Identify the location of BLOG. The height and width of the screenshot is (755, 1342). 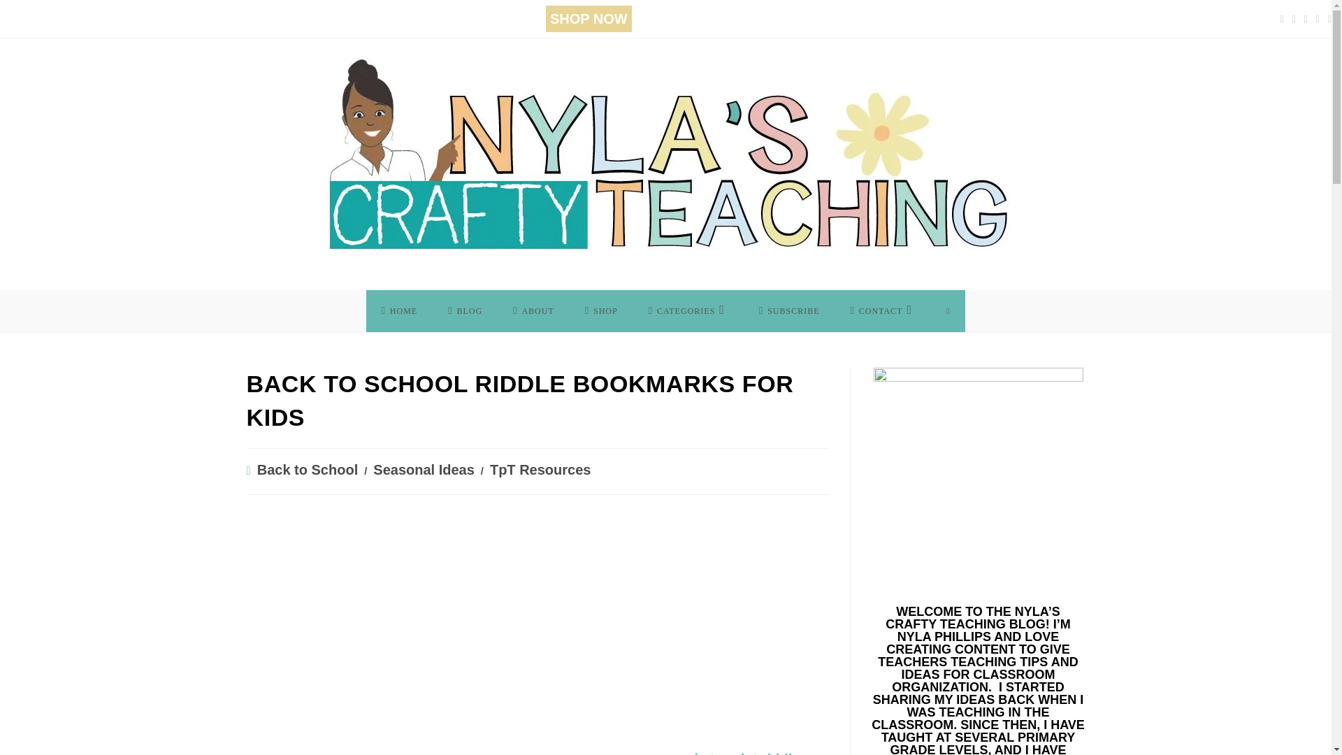
(465, 310).